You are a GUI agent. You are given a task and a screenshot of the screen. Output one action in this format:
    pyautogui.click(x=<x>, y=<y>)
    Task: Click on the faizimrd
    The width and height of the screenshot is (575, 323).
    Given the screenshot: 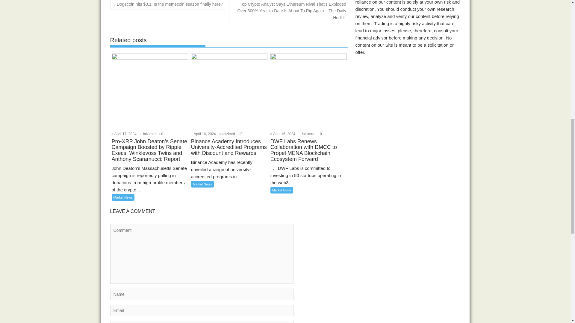 What is the action you would take?
    pyautogui.click(x=307, y=134)
    